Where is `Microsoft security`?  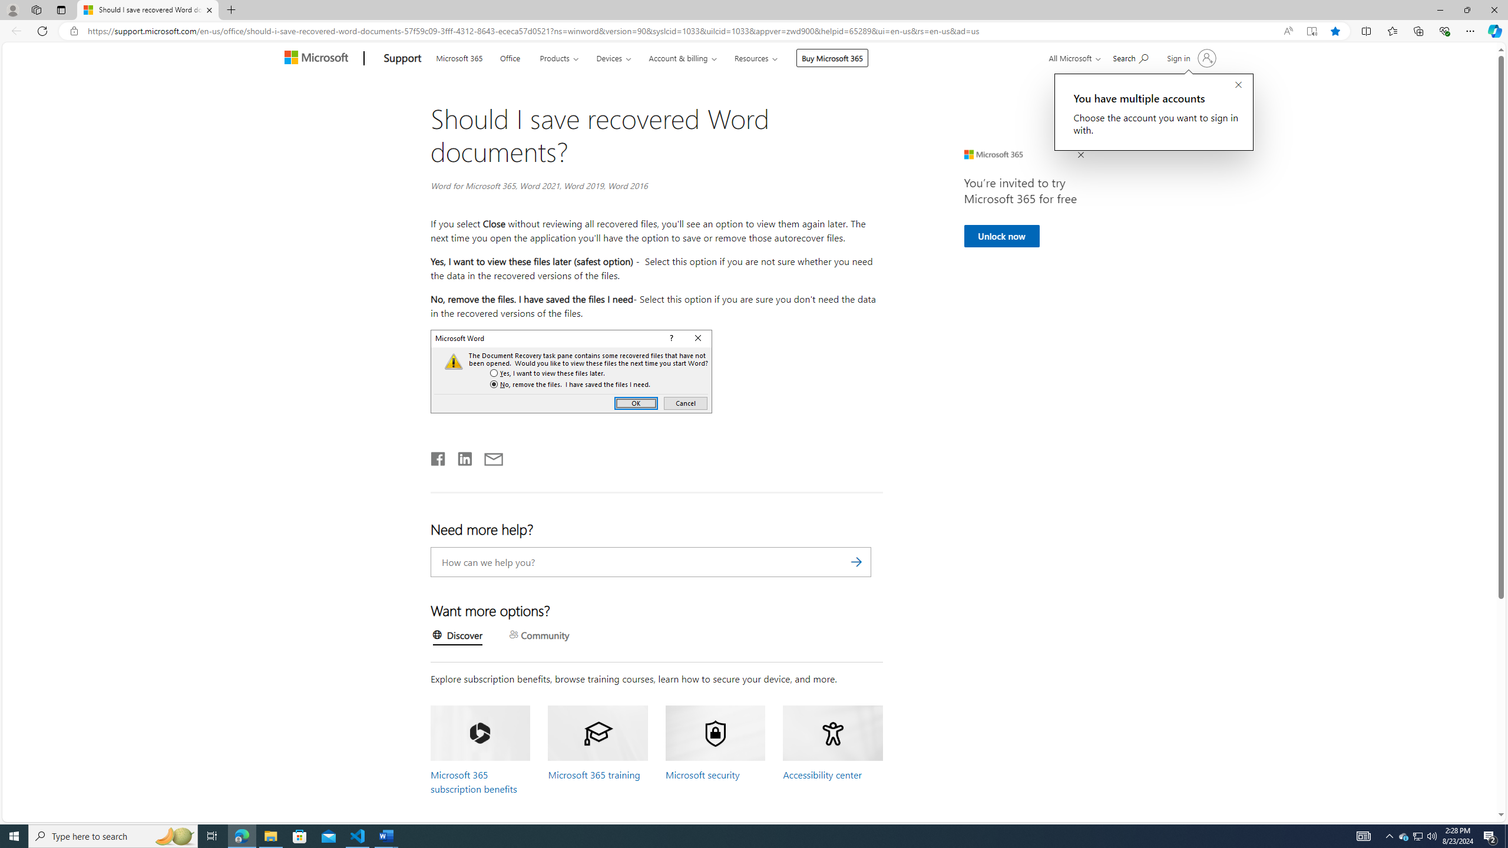 Microsoft security is located at coordinates (702, 775).